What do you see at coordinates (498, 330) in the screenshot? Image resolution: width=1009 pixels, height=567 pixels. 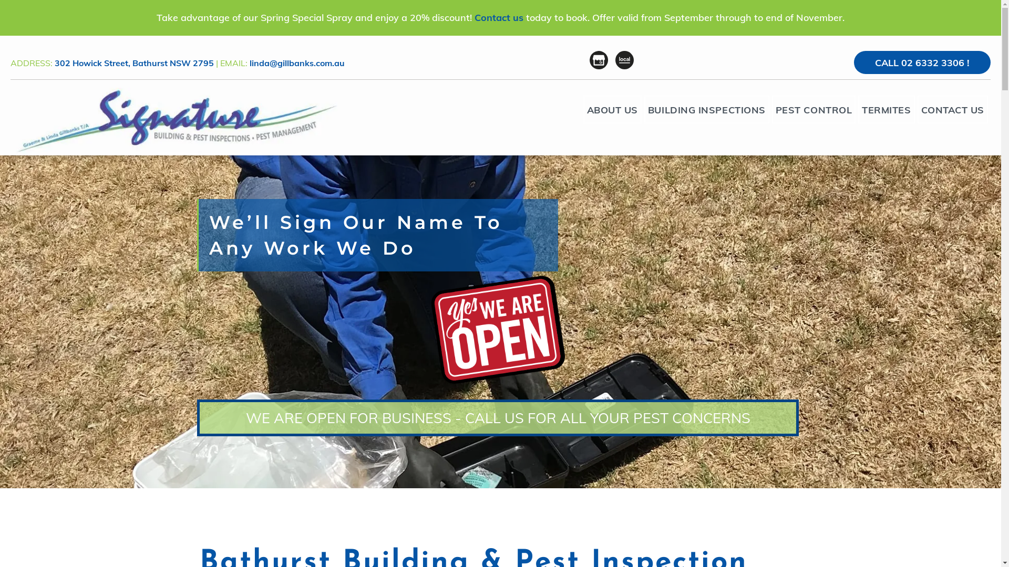 I see `yes, we are open` at bounding box center [498, 330].